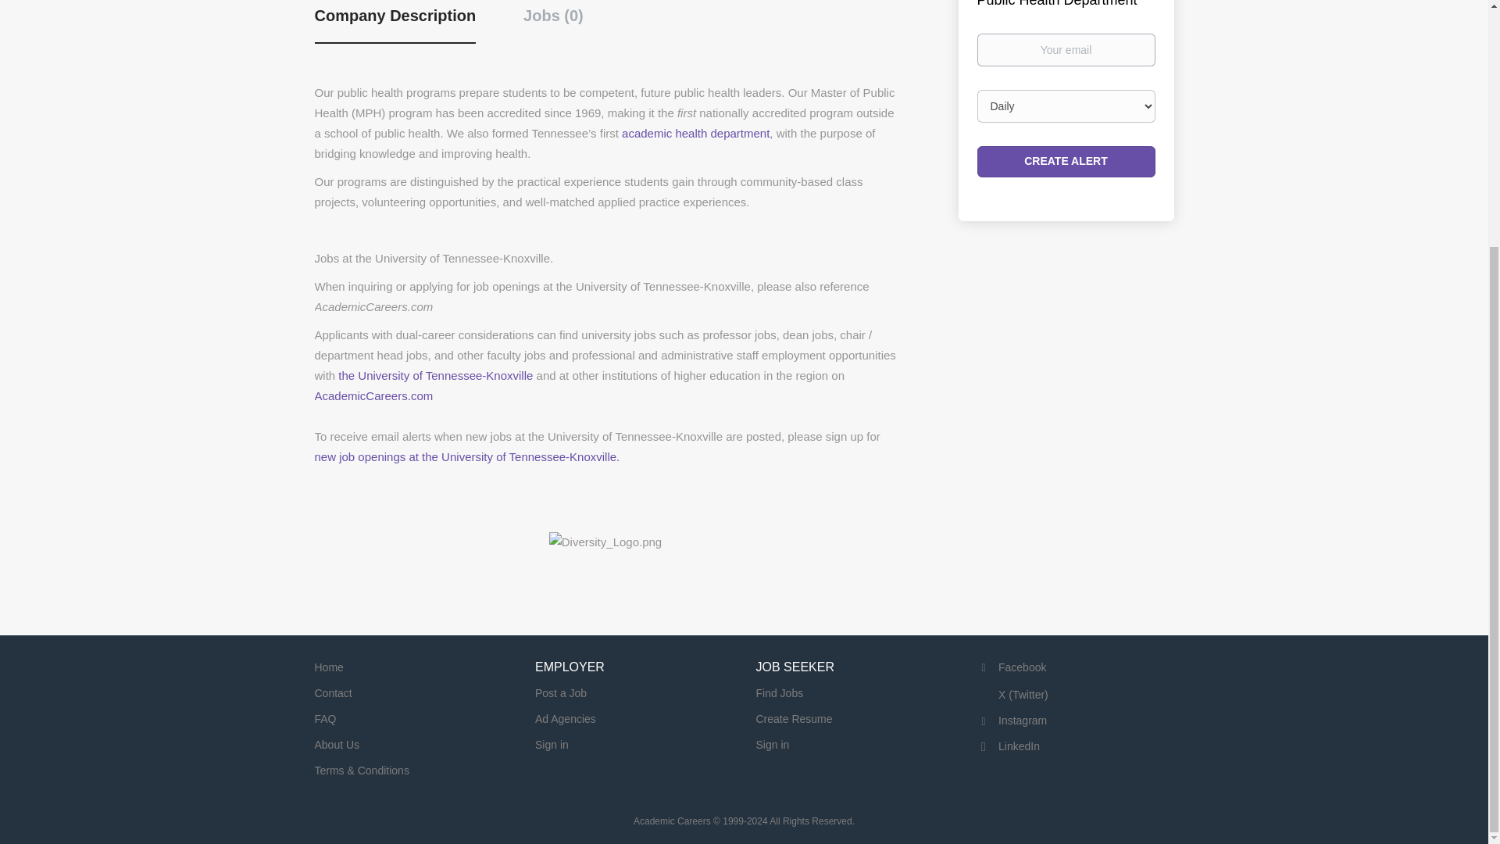 Image resolution: width=1500 pixels, height=844 pixels. Describe the element at coordinates (394, 25) in the screenshot. I see `Company Description` at that location.